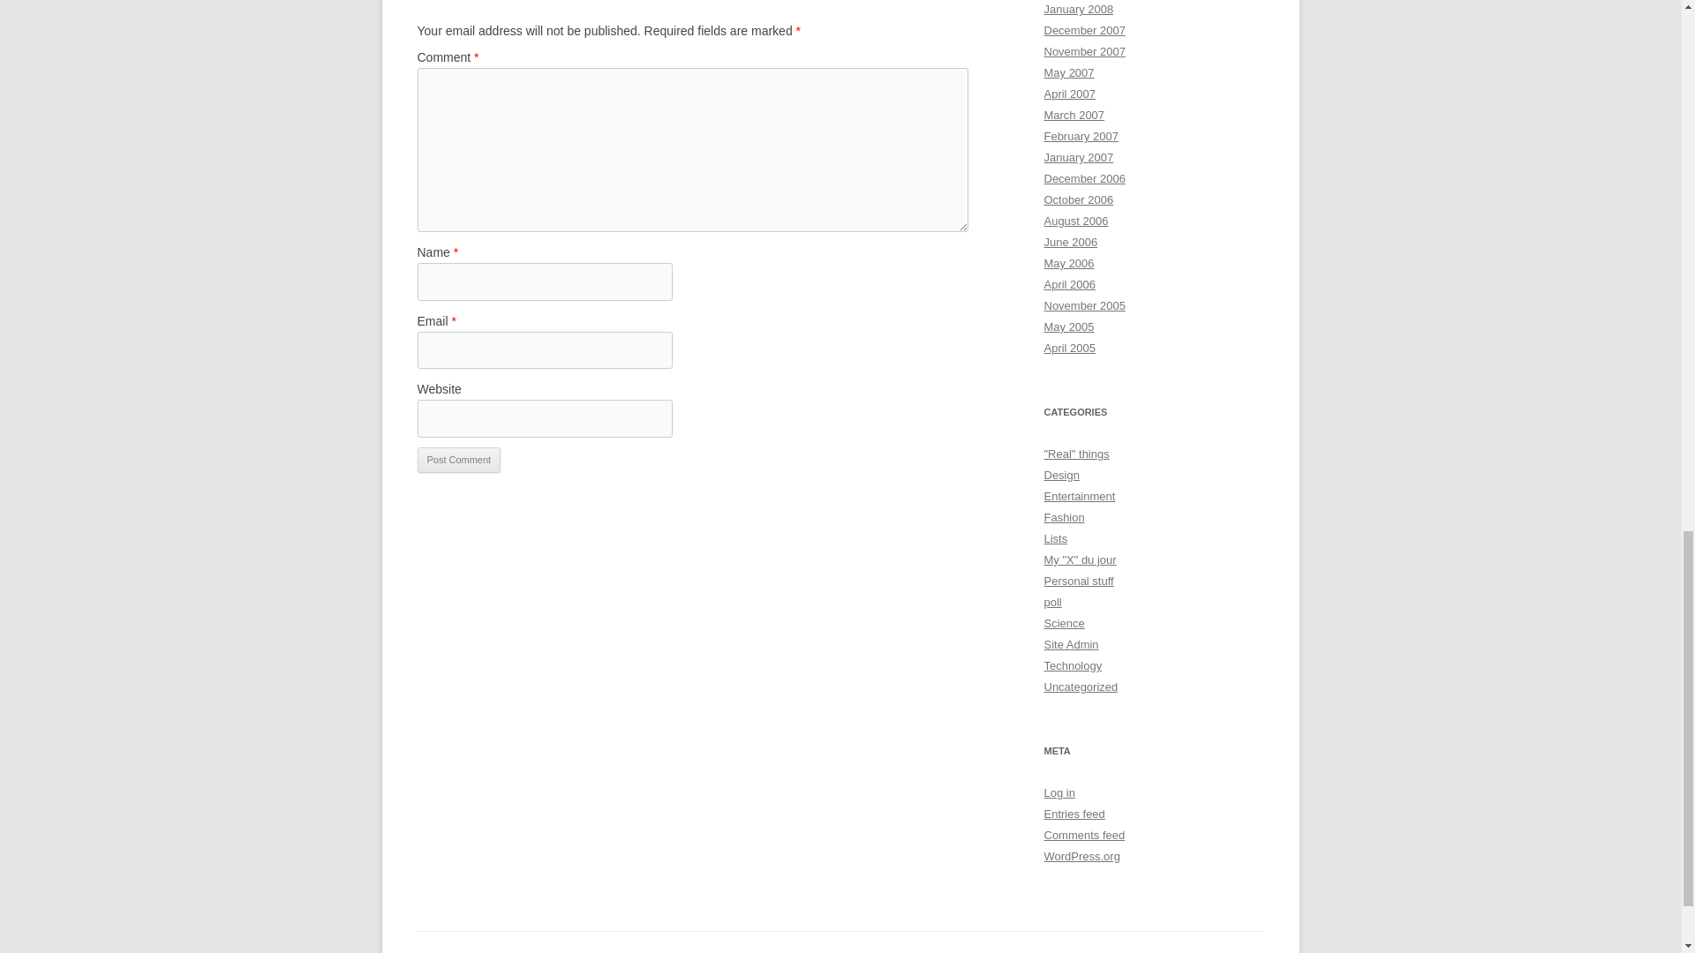 This screenshot has height=953, width=1695. What do you see at coordinates (458, 460) in the screenshot?
I see `Post Comment` at bounding box center [458, 460].